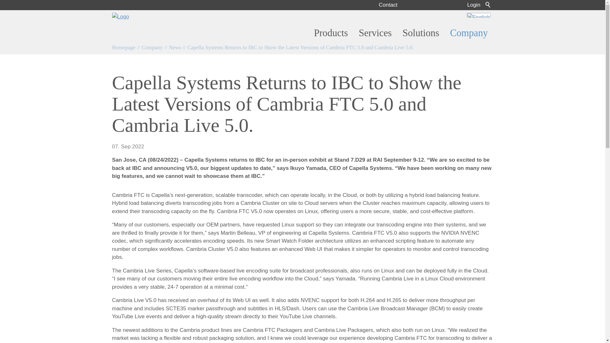 This screenshot has width=610, height=343. What do you see at coordinates (444, 5) in the screenshot?
I see `YouTube` at bounding box center [444, 5].